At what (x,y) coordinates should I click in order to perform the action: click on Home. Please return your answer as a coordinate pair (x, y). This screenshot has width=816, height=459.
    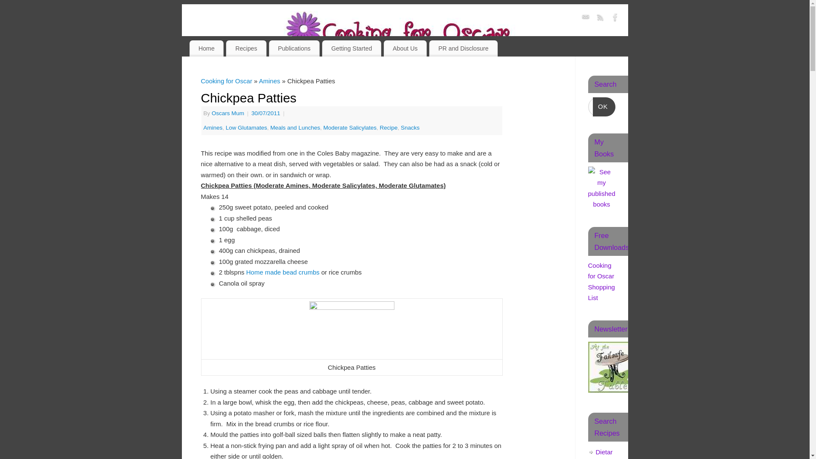
    Looking at the image, I should click on (207, 48).